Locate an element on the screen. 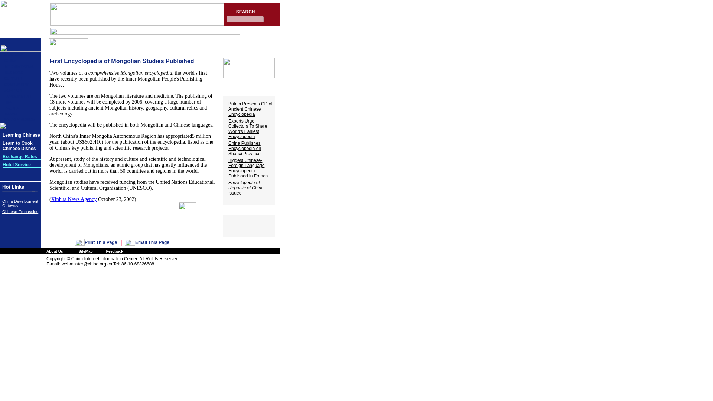 This screenshot has width=713, height=401. China Publishes Encyclopedia on Shanxi Province is located at coordinates (244, 149).